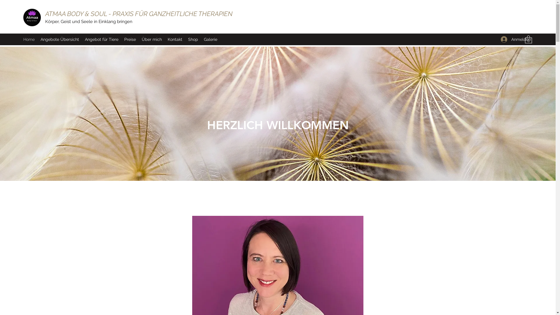  I want to click on Preise, so click(130, 39).